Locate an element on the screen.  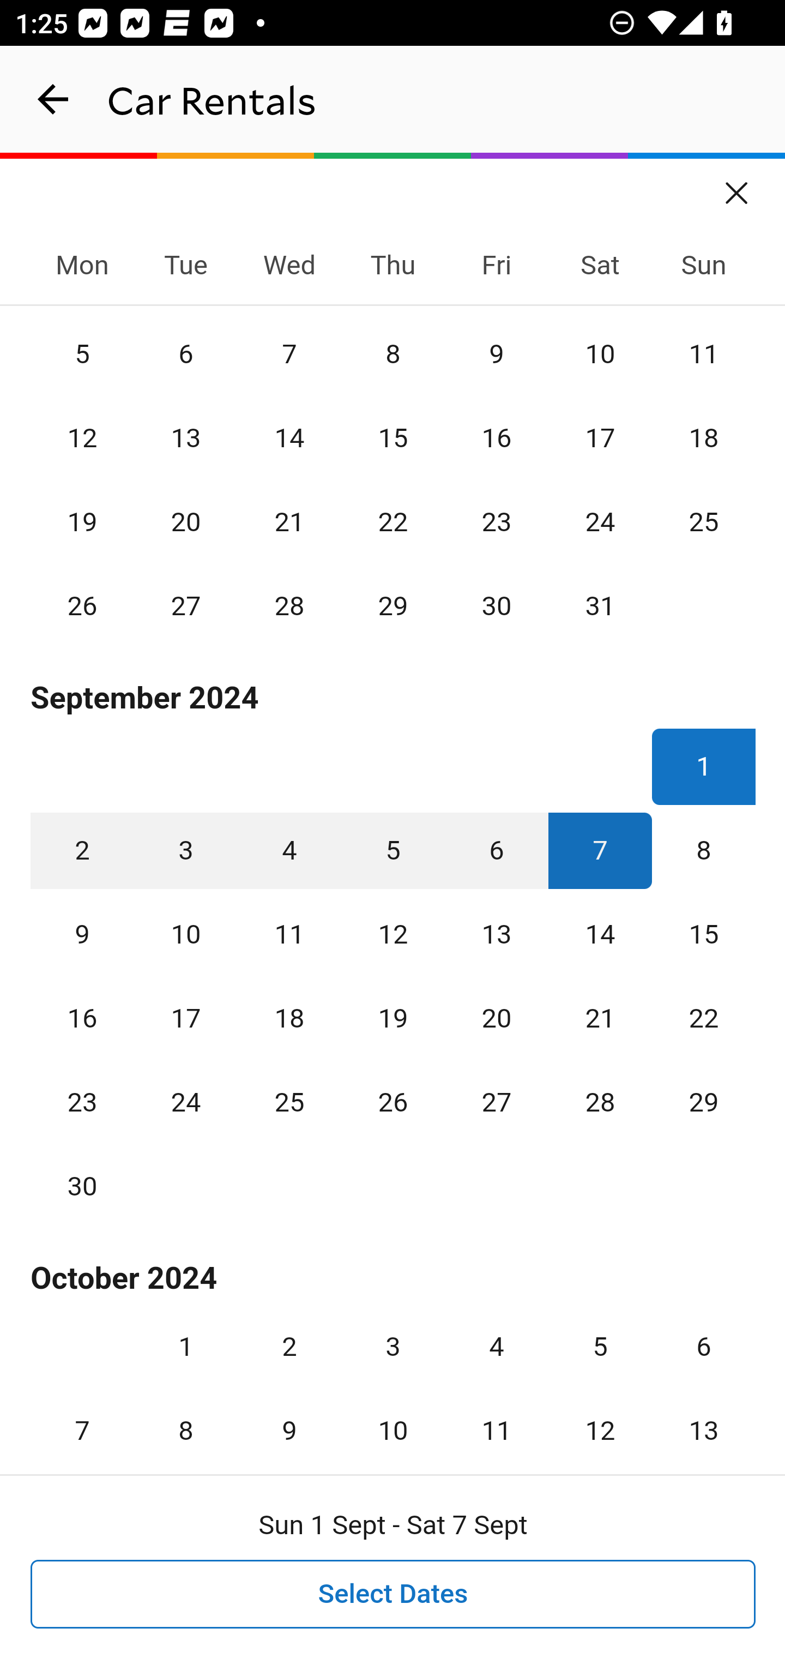
13 October 2024 is located at coordinates (703, 1418).